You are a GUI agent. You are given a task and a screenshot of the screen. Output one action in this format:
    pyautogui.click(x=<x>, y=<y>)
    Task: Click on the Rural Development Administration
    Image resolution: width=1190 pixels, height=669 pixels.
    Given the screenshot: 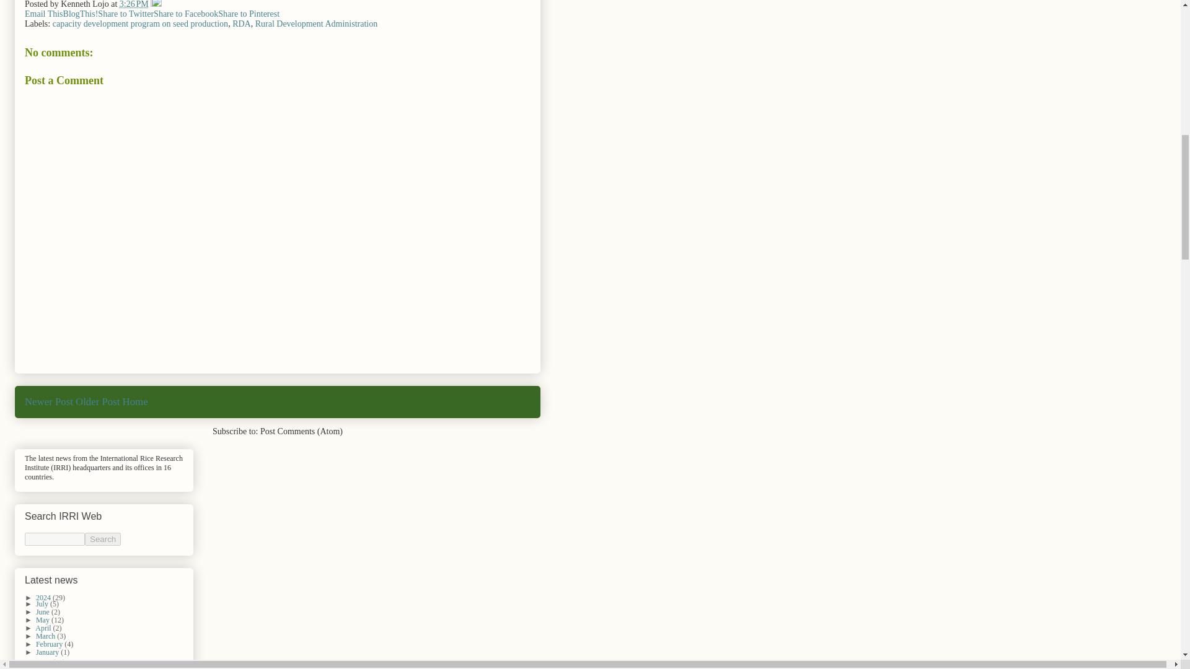 What is the action you would take?
    pyautogui.click(x=317, y=24)
    